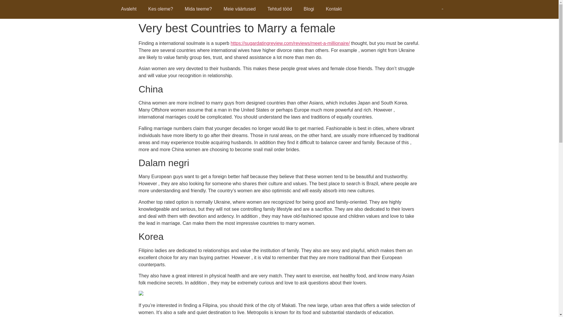 The height and width of the screenshot is (317, 563). I want to click on Blogi, so click(309, 9).